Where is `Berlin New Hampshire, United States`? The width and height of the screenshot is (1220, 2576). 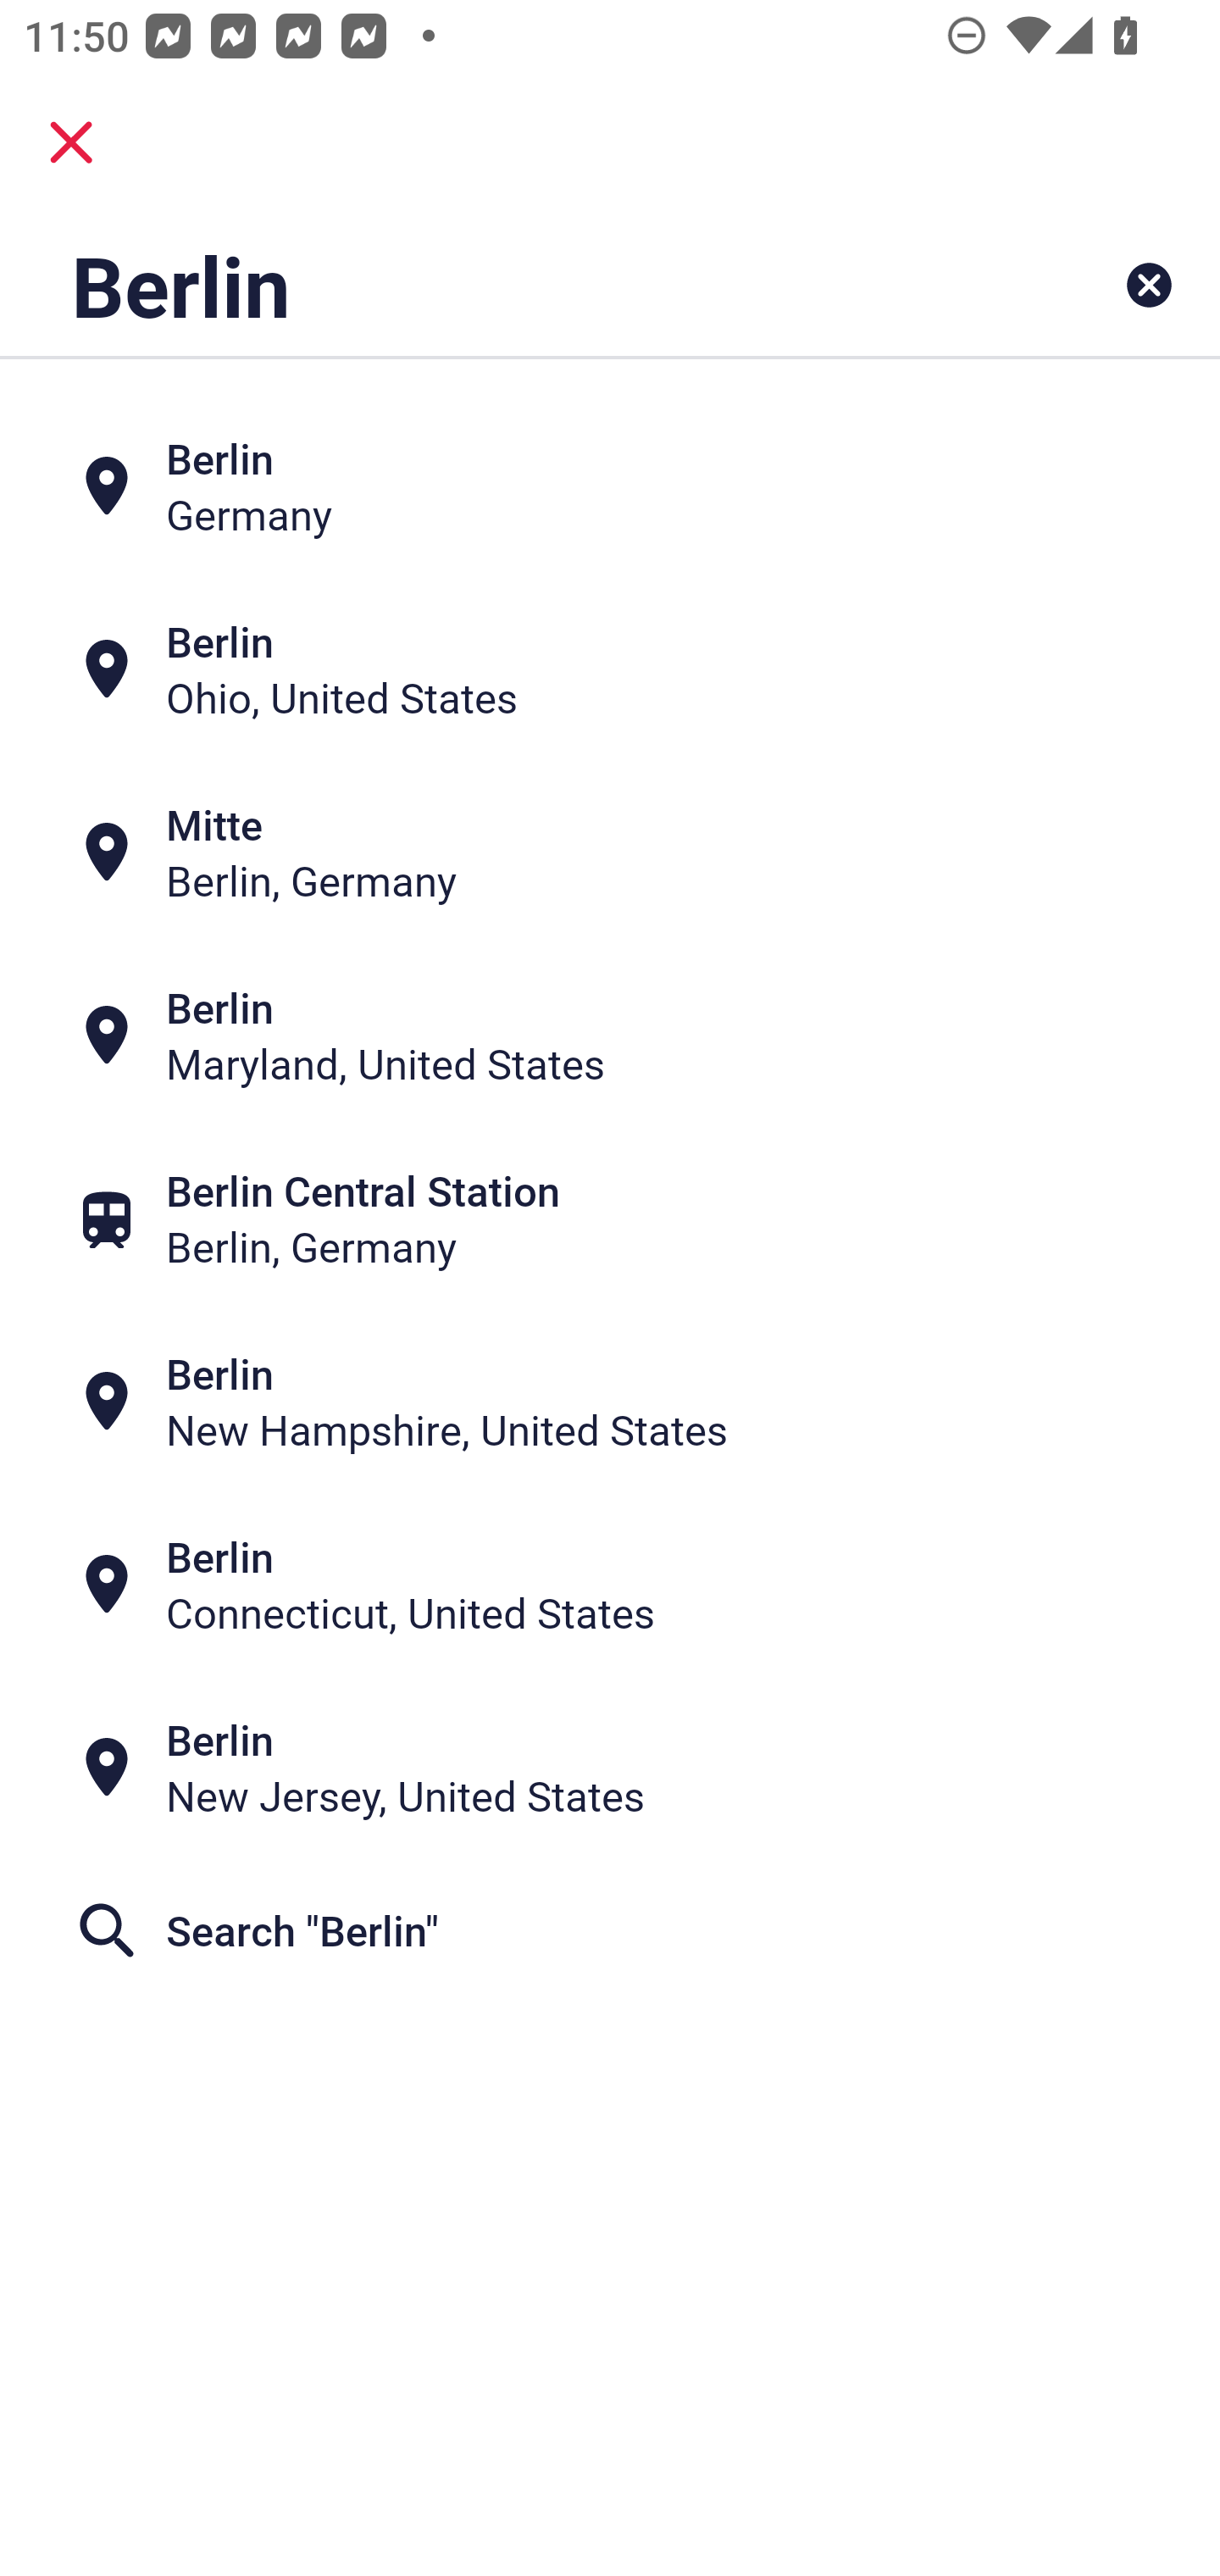
Berlin New Hampshire, United States is located at coordinates (610, 1402).